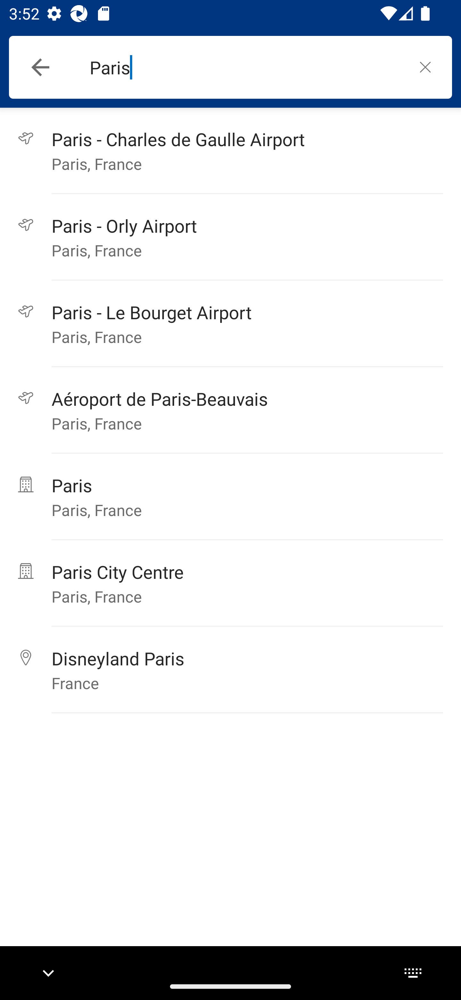 This screenshot has width=461, height=1000. I want to click on 끭 Paris - Charles de Gaulle Airport Paris, France, so click(230, 151).